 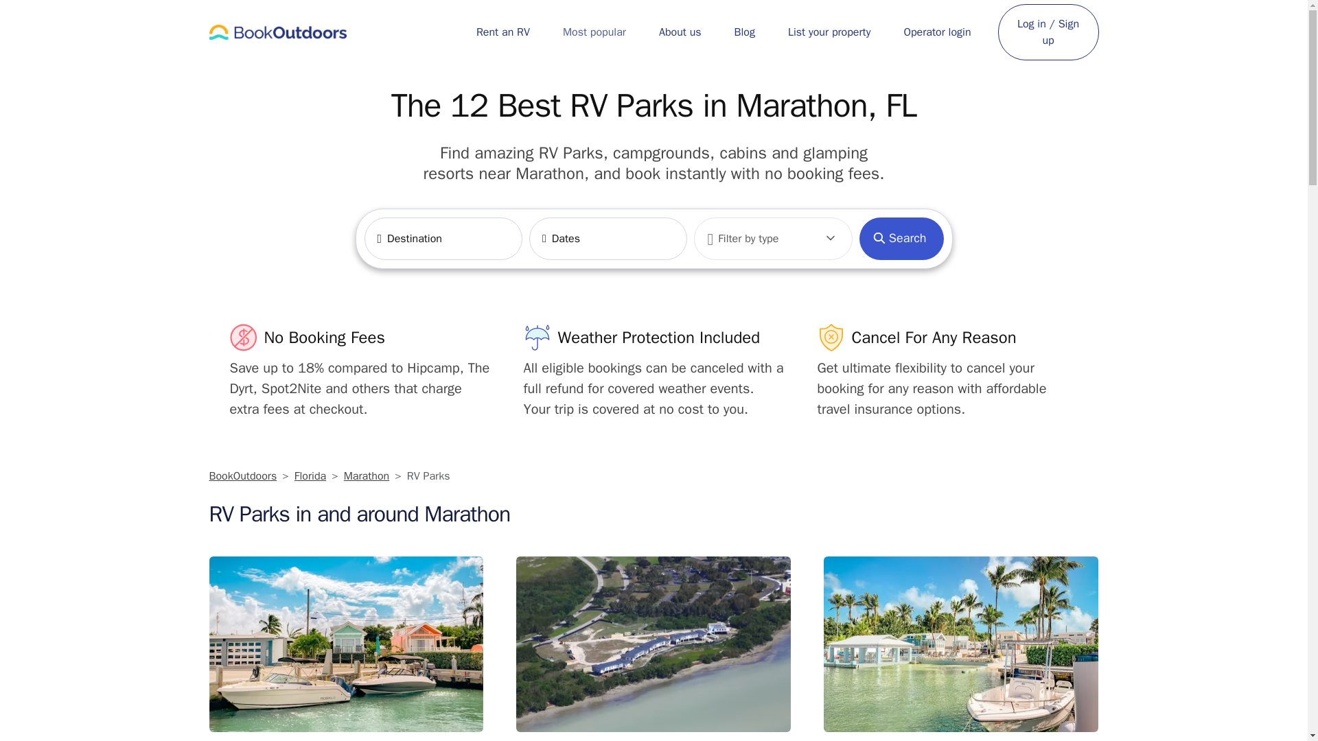 What do you see at coordinates (773, 239) in the screenshot?
I see `Filter by type` at bounding box center [773, 239].